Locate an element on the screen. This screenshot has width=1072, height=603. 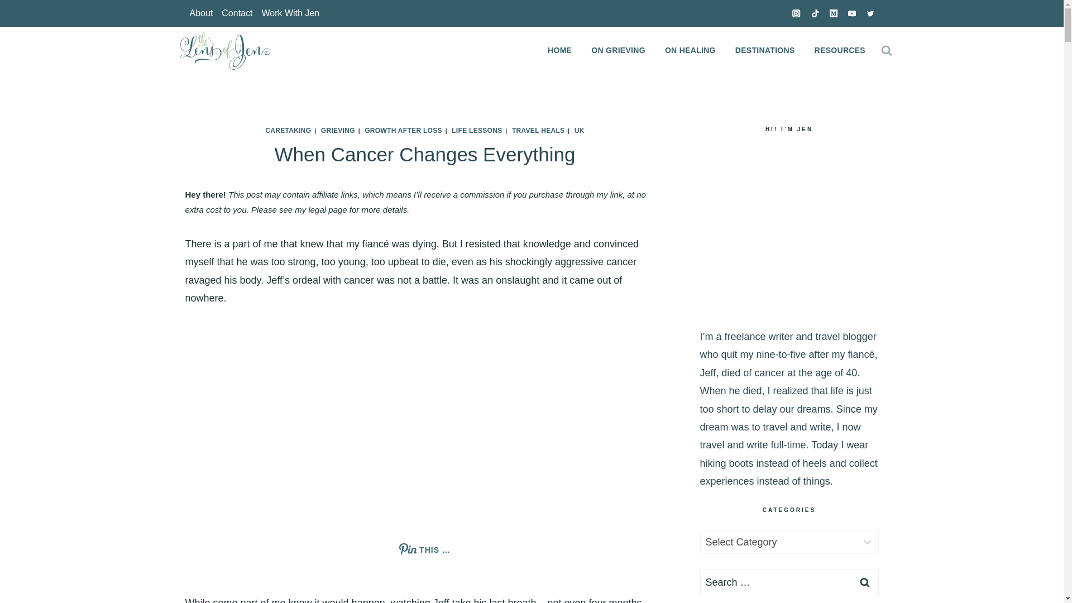
LIFE LESSONS is located at coordinates (476, 130).